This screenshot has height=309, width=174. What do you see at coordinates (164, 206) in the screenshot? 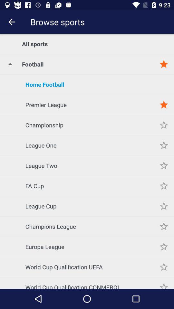
I see `select favorite` at bounding box center [164, 206].